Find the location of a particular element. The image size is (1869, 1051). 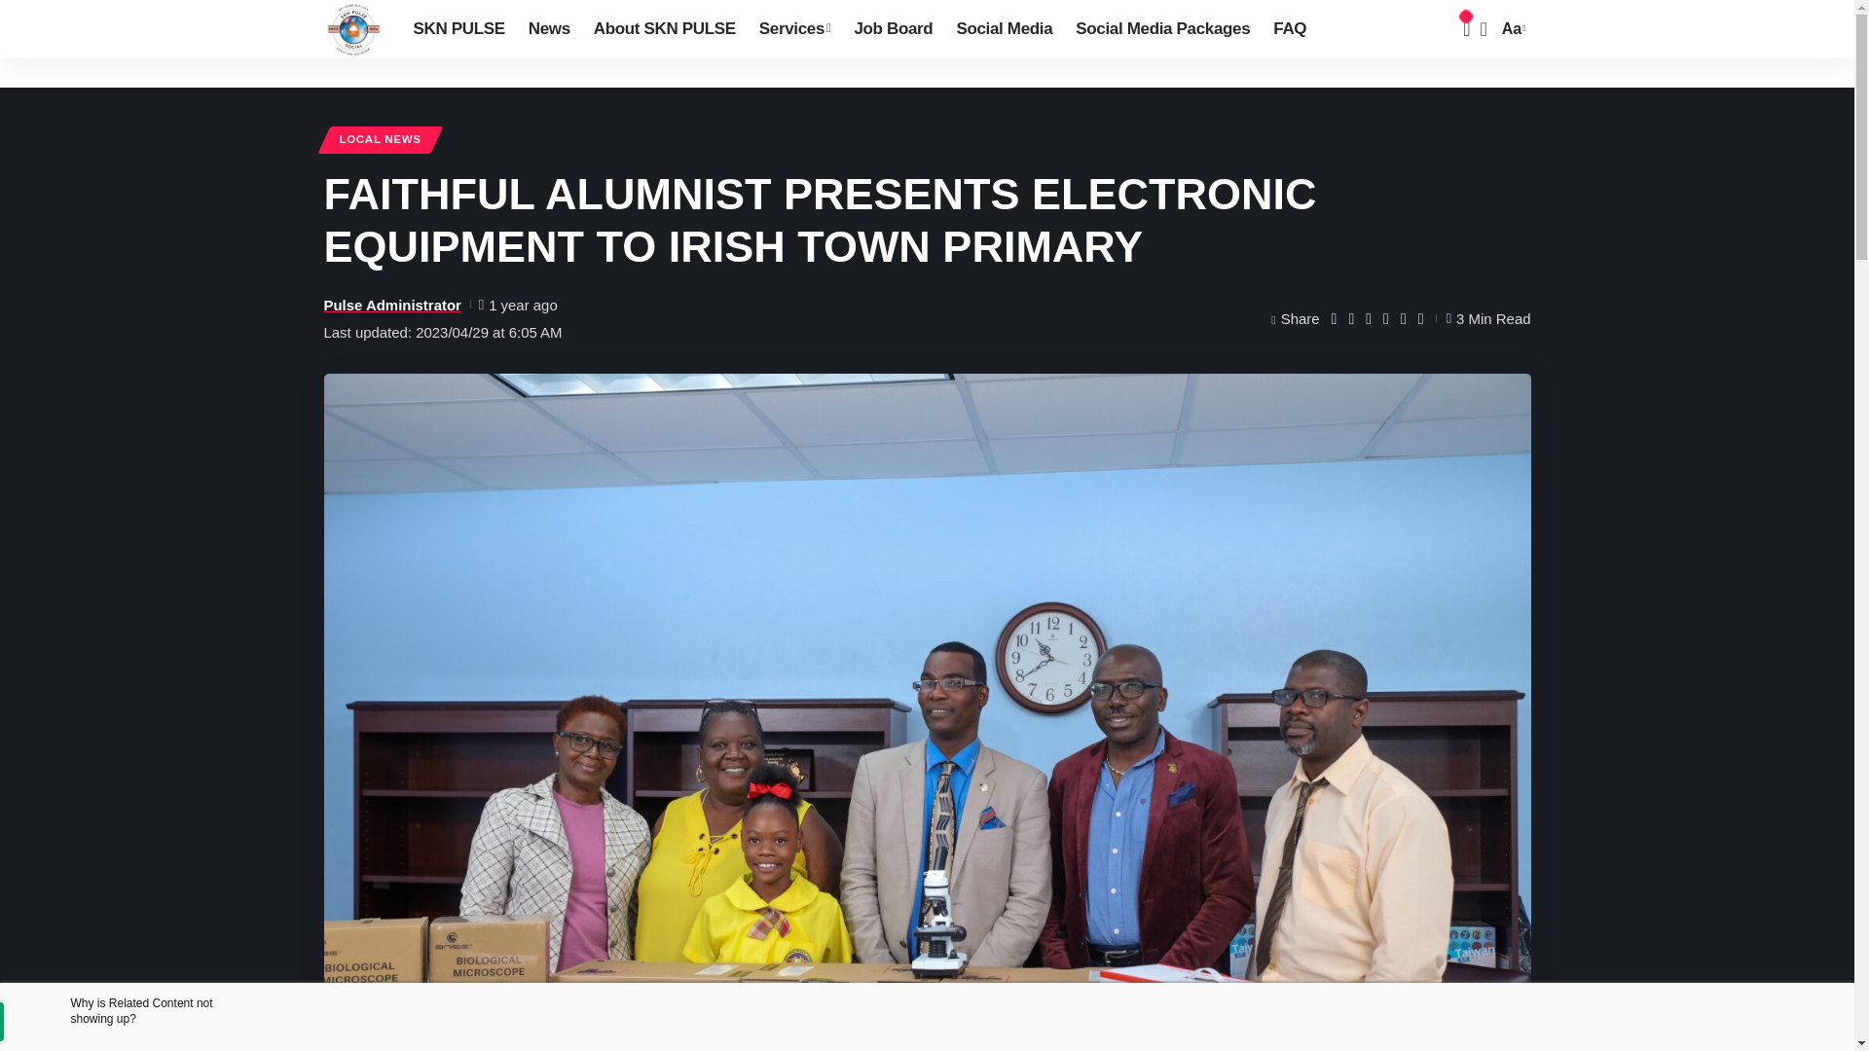

SKN PULSE is located at coordinates (458, 29).